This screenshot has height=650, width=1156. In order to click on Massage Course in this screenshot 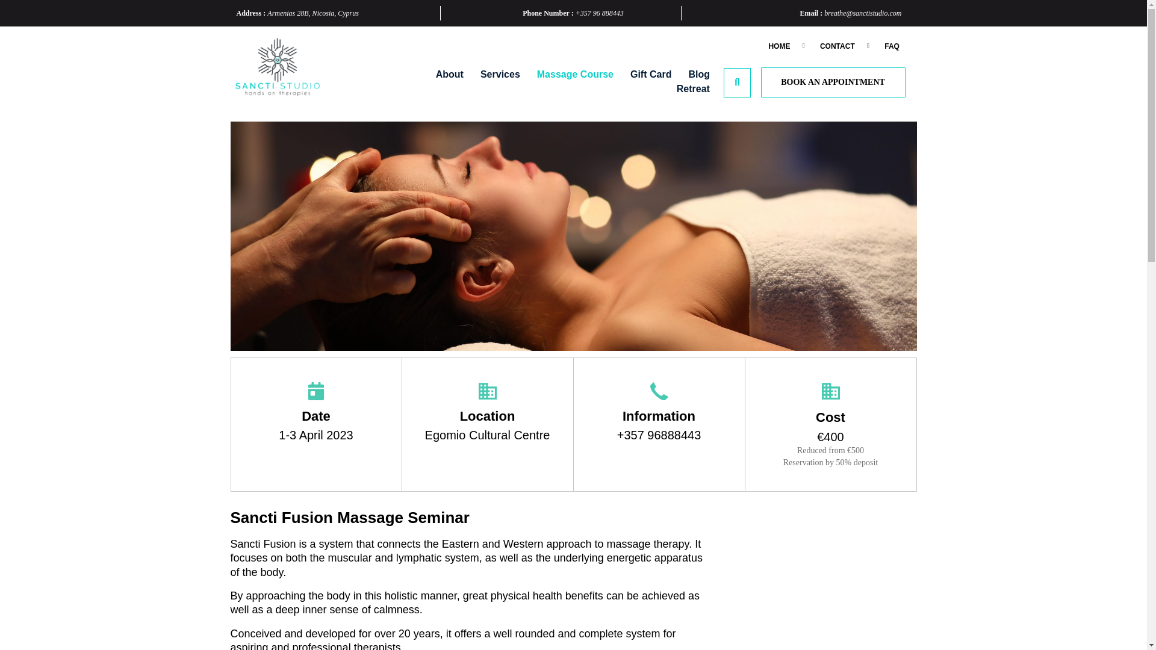, I will do `click(568, 75)`.